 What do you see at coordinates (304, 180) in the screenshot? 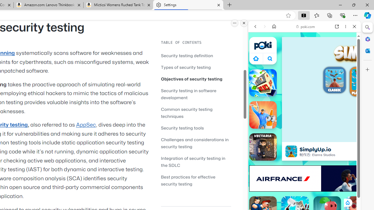
I see `Io Games` at bounding box center [304, 180].